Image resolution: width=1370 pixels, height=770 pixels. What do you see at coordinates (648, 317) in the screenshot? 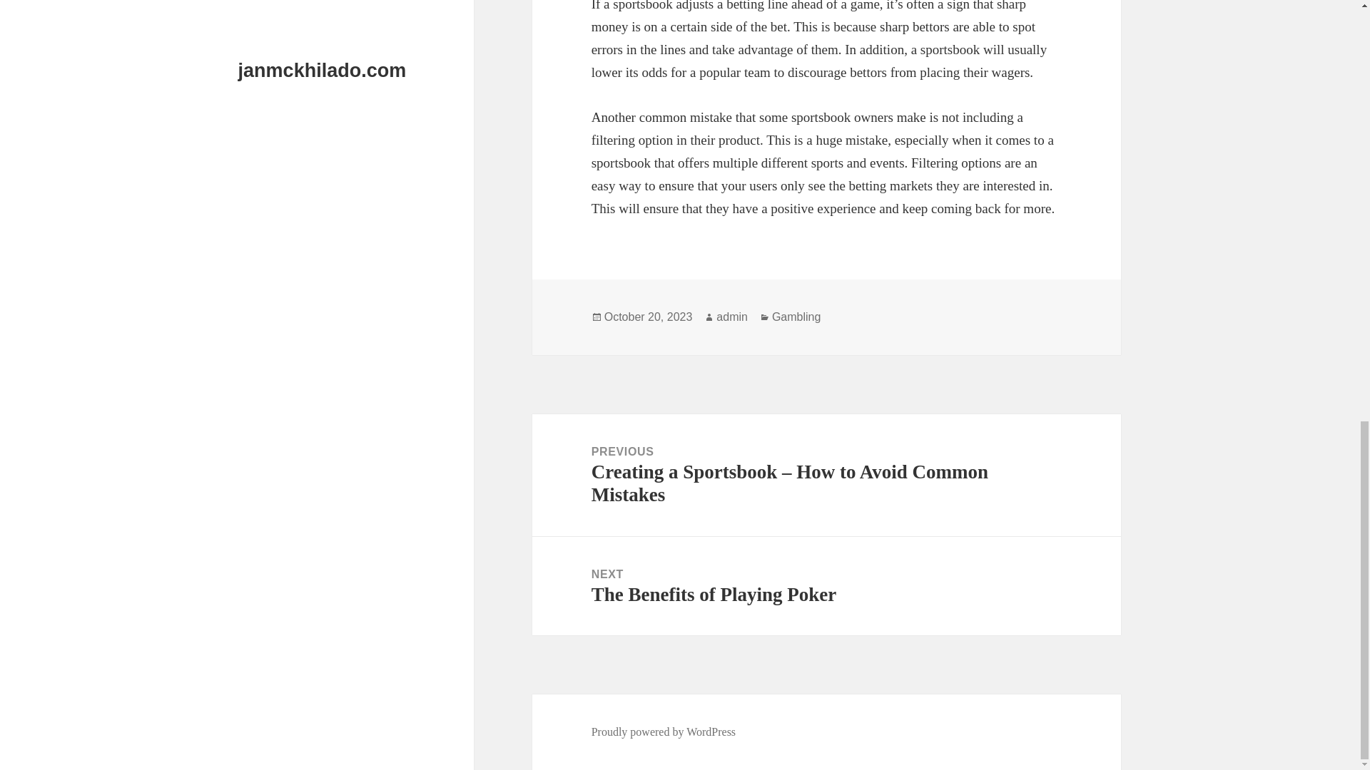
I see `October 20, 2023` at bounding box center [648, 317].